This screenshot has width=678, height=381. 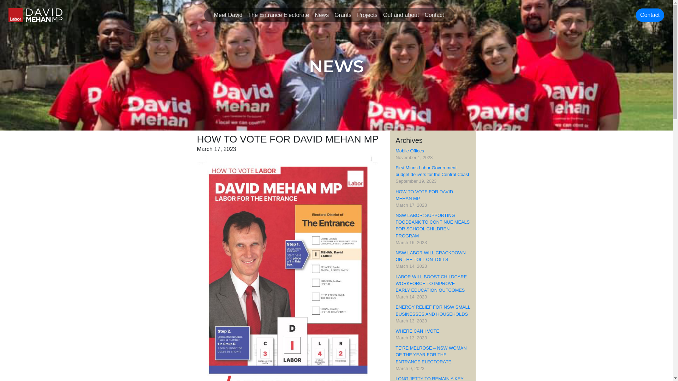 I want to click on The Entrance Electorate, so click(x=279, y=15).